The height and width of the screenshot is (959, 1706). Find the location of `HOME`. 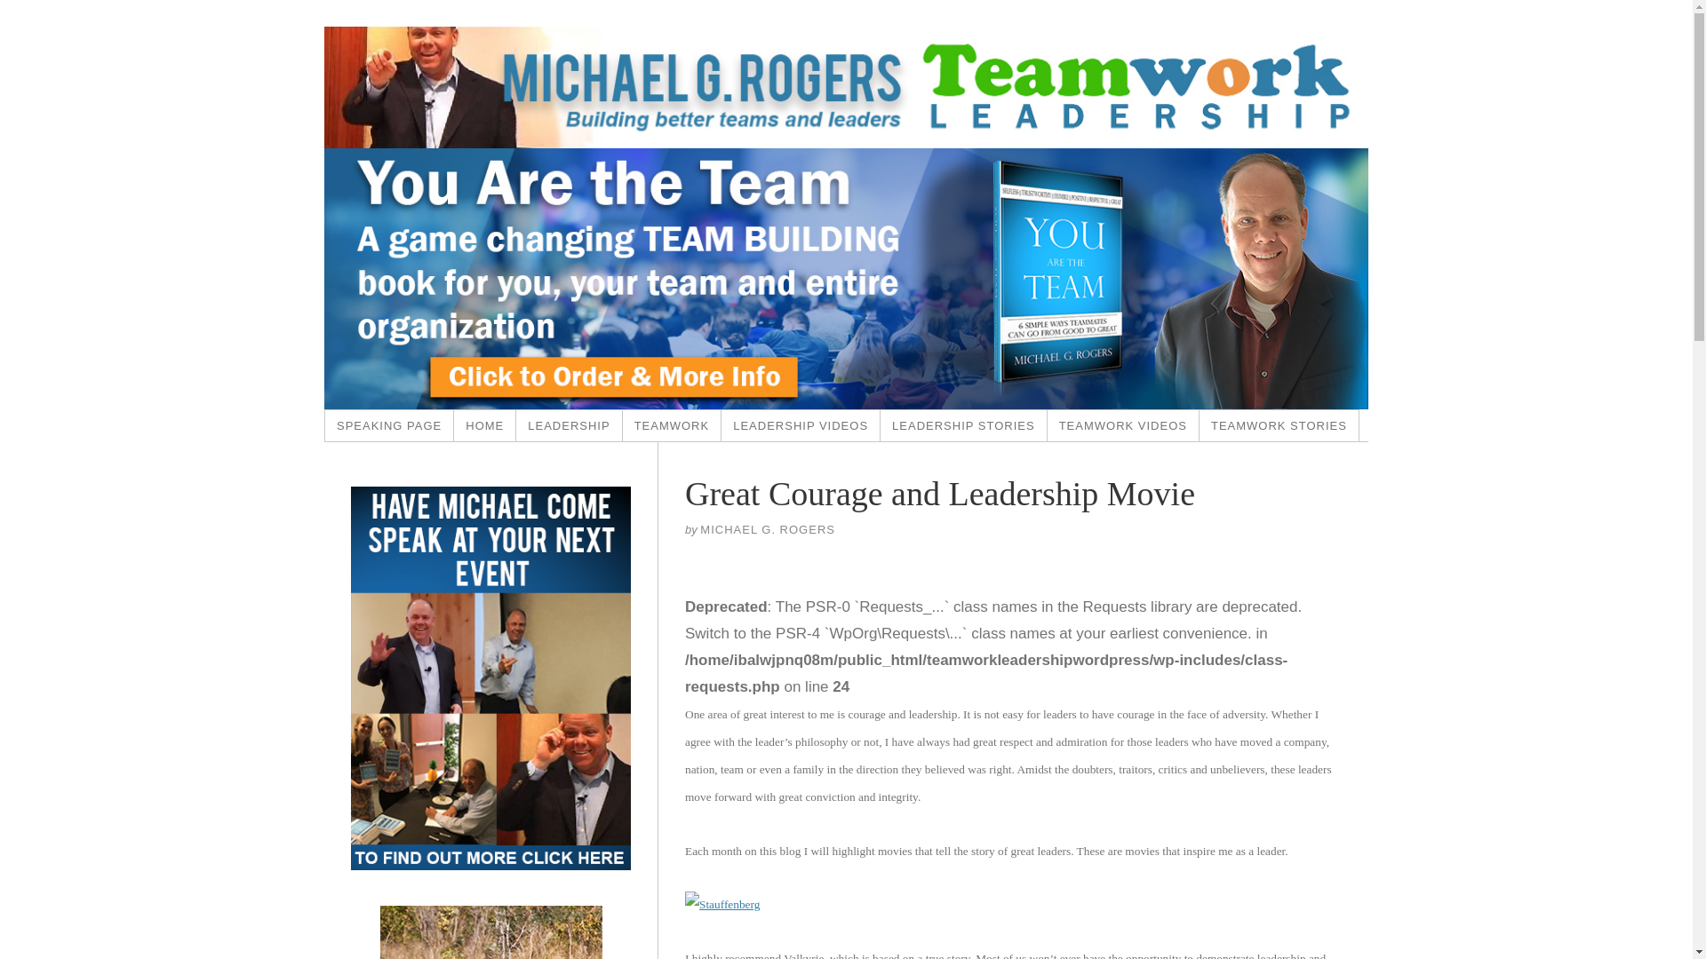

HOME is located at coordinates (485, 425).